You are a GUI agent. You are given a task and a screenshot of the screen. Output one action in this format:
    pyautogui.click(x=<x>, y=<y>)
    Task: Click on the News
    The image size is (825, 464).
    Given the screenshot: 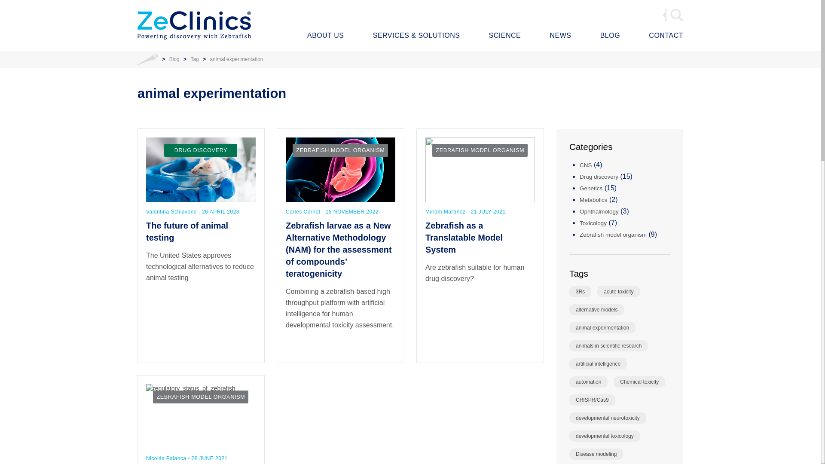 What is the action you would take?
    pyautogui.click(x=560, y=36)
    